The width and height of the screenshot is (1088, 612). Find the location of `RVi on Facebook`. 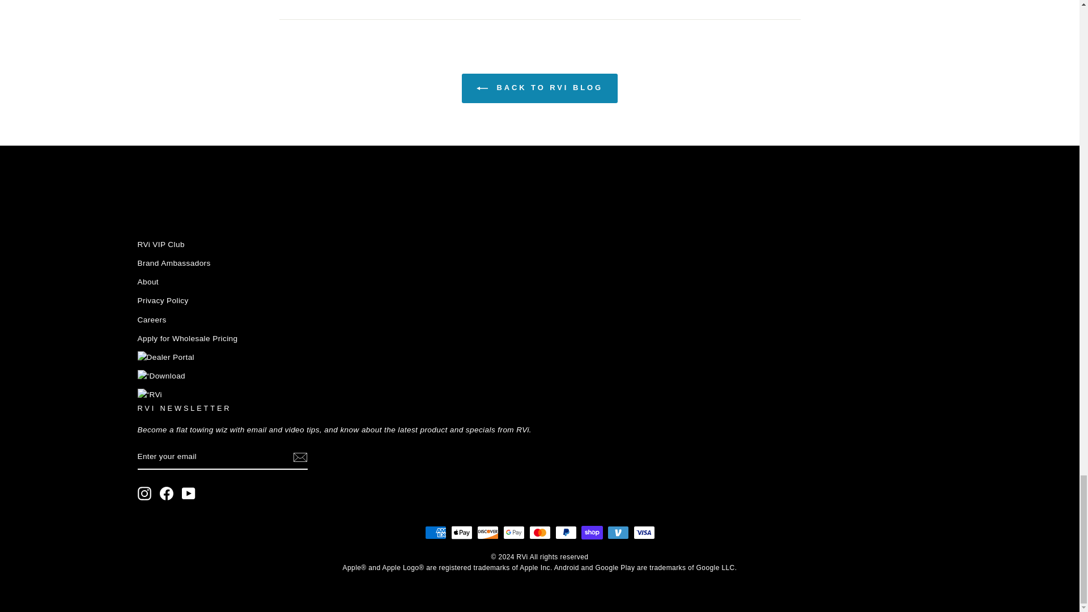

RVi on Facebook is located at coordinates (167, 493).